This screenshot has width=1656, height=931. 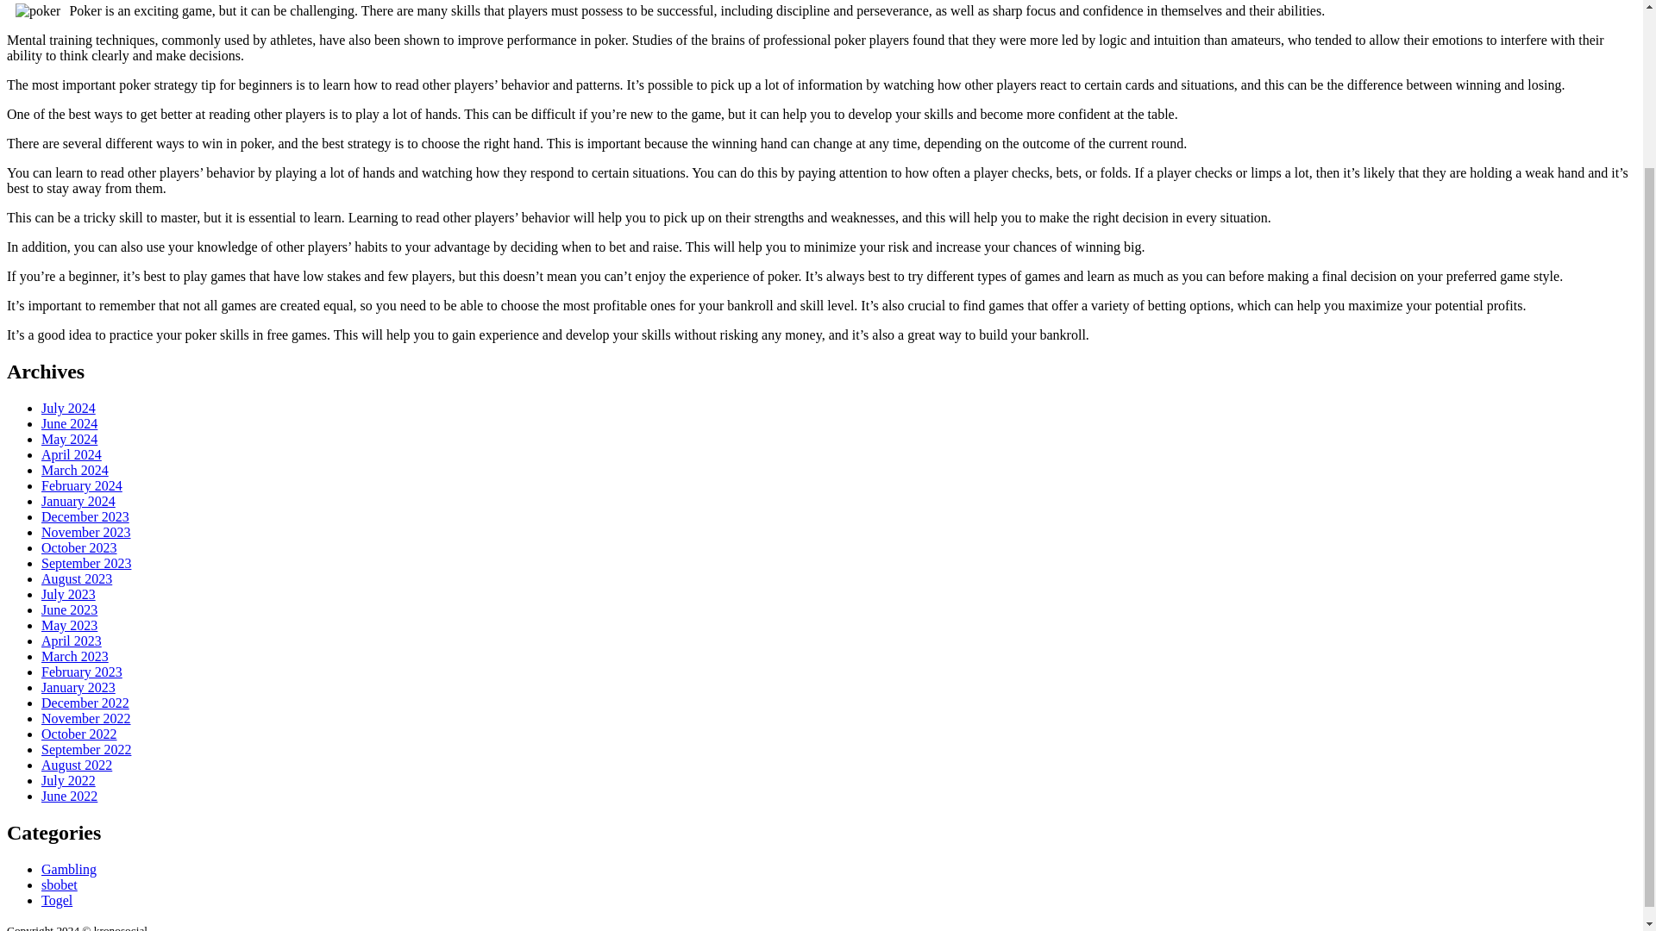 I want to click on April 2024, so click(x=71, y=454).